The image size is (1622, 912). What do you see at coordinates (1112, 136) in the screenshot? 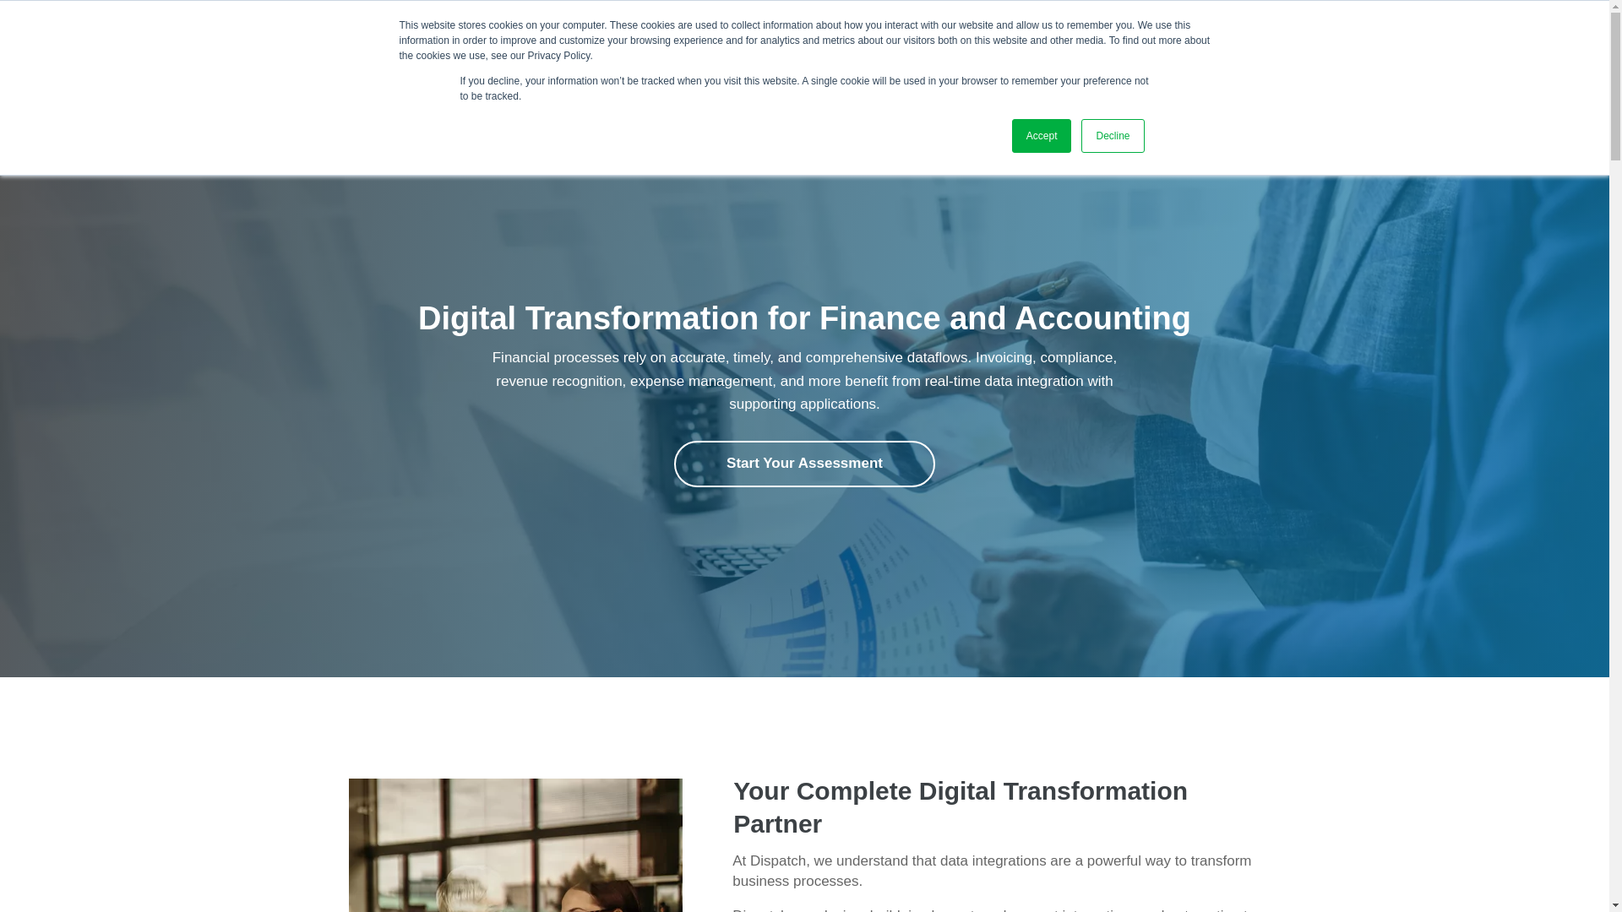
I see `Decline` at bounding box center [1112, 136].